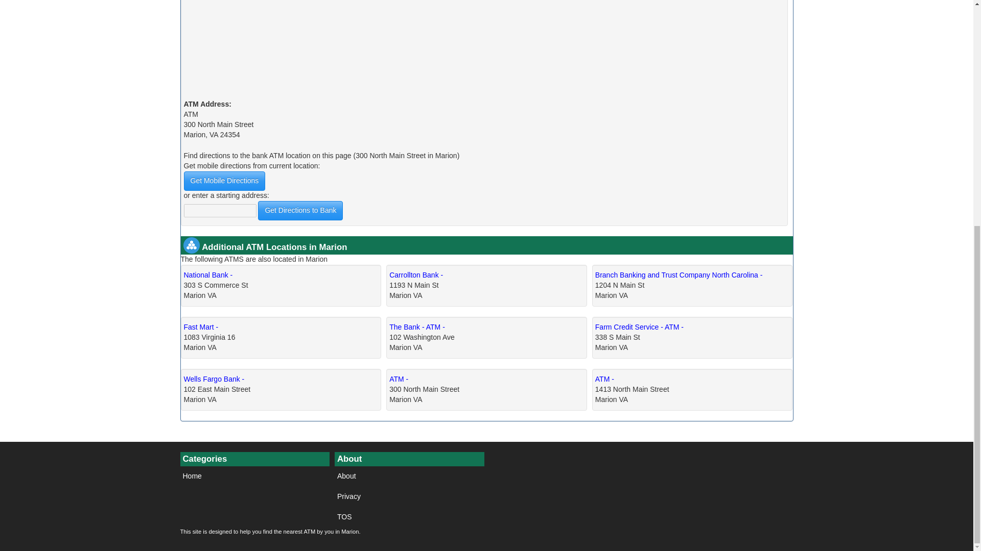 The width and height of the screenshot is (981, 551). I want to click on Carrollton Bank -, so click(416, 274).